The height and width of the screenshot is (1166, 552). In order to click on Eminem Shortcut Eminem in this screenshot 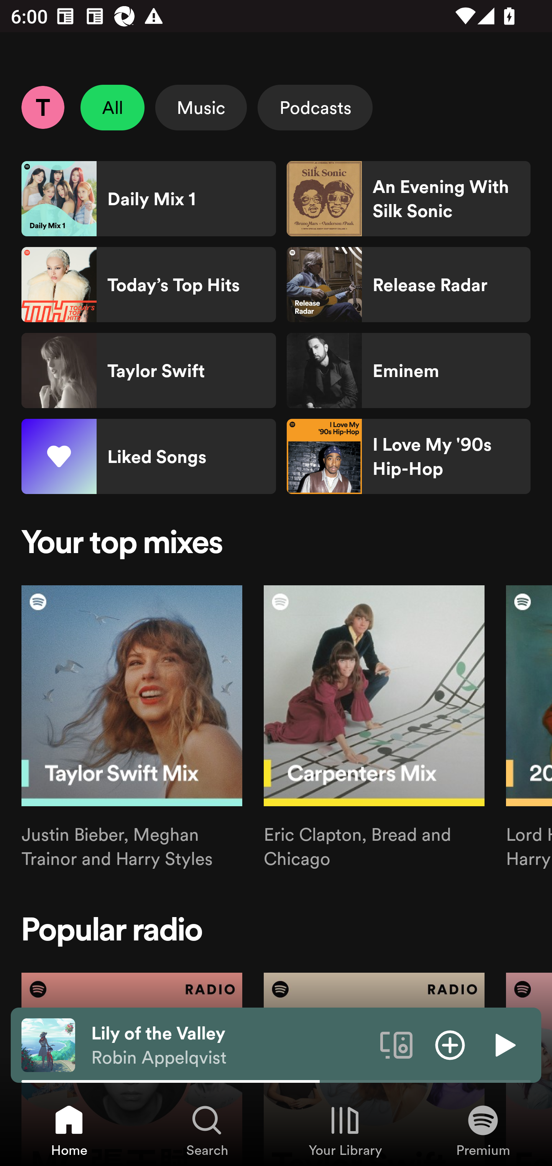, I will do `click(408, 371)`.